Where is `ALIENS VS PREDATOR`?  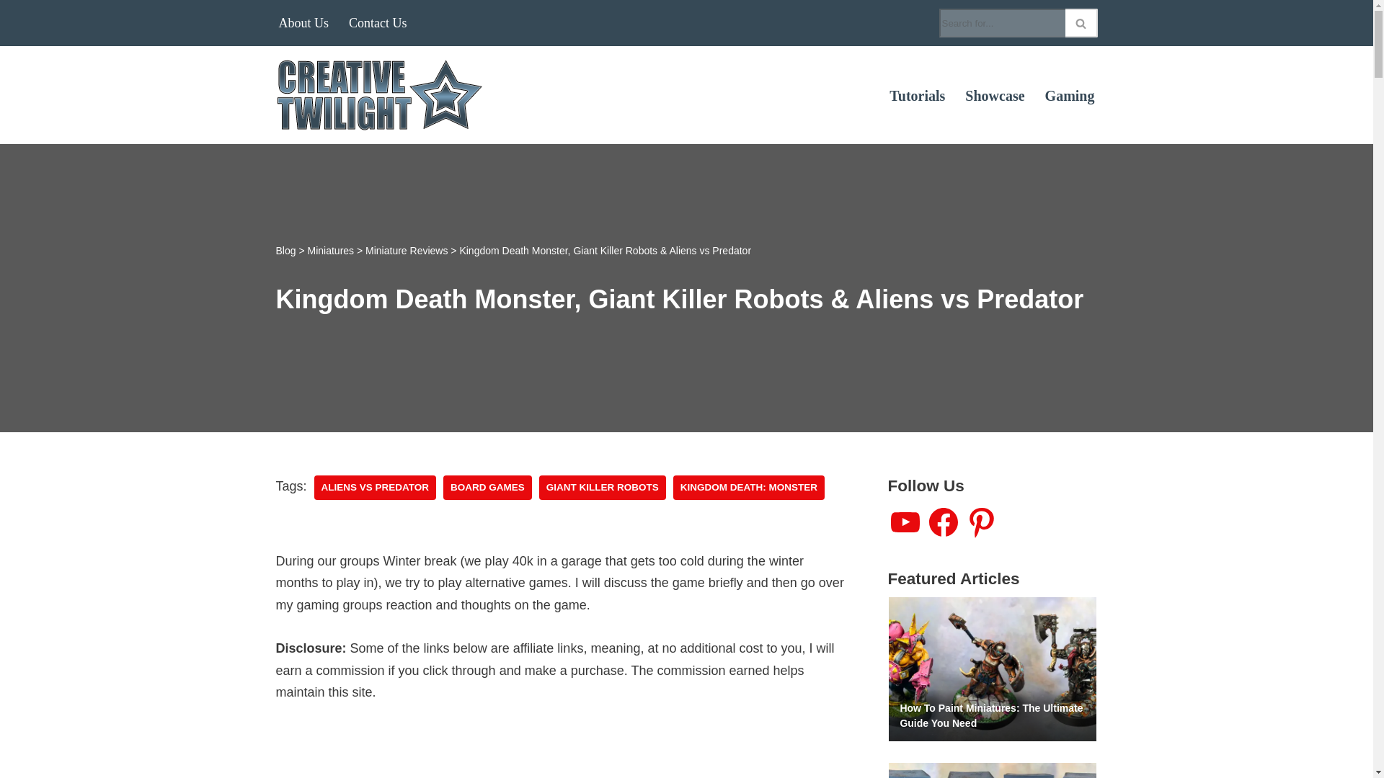
ALIENS VS PREDATOR is located at coordinates (375, 487).